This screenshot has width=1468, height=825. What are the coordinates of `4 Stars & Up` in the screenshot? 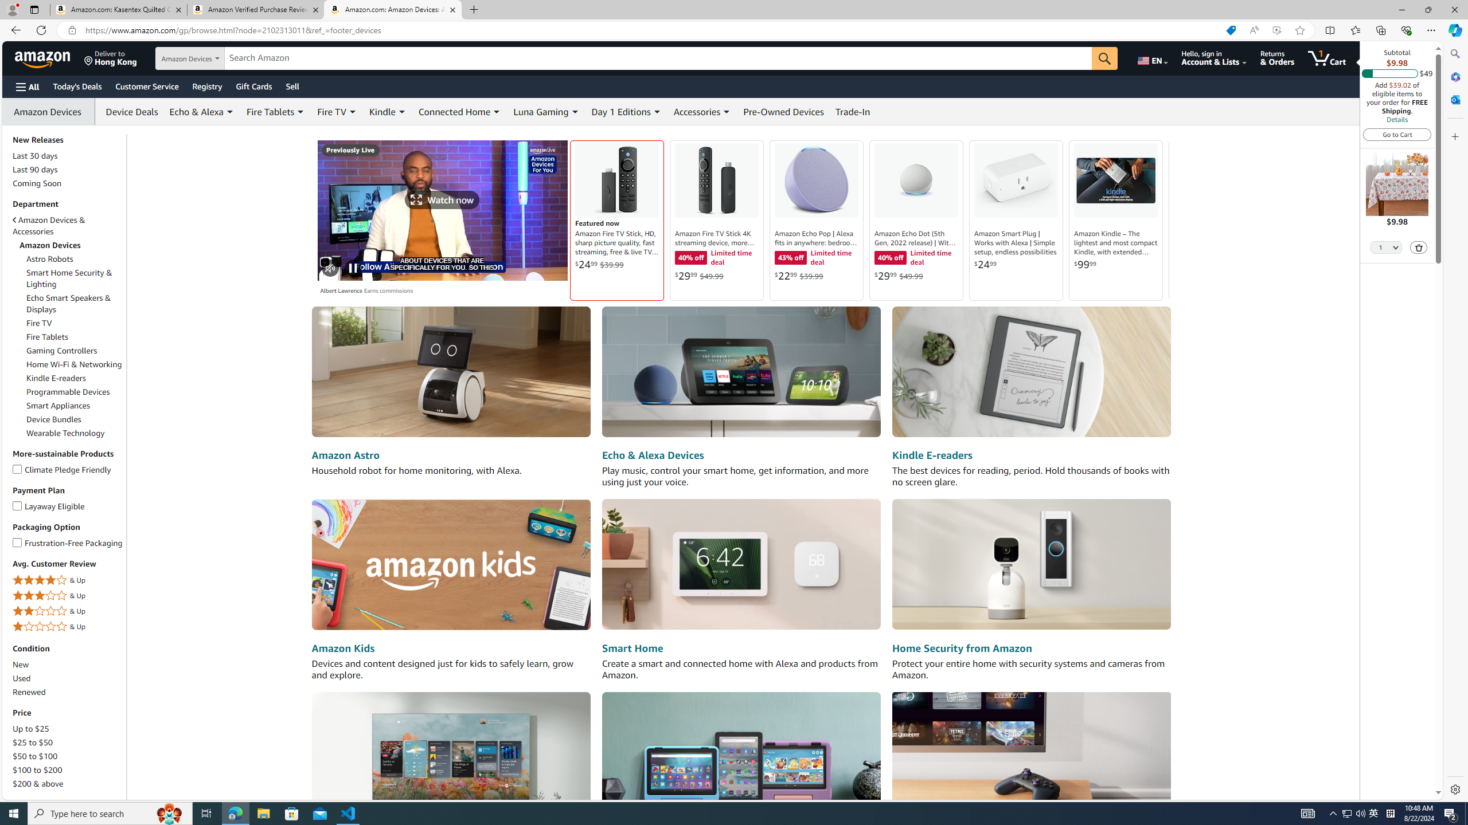 It's located at (68, 580).